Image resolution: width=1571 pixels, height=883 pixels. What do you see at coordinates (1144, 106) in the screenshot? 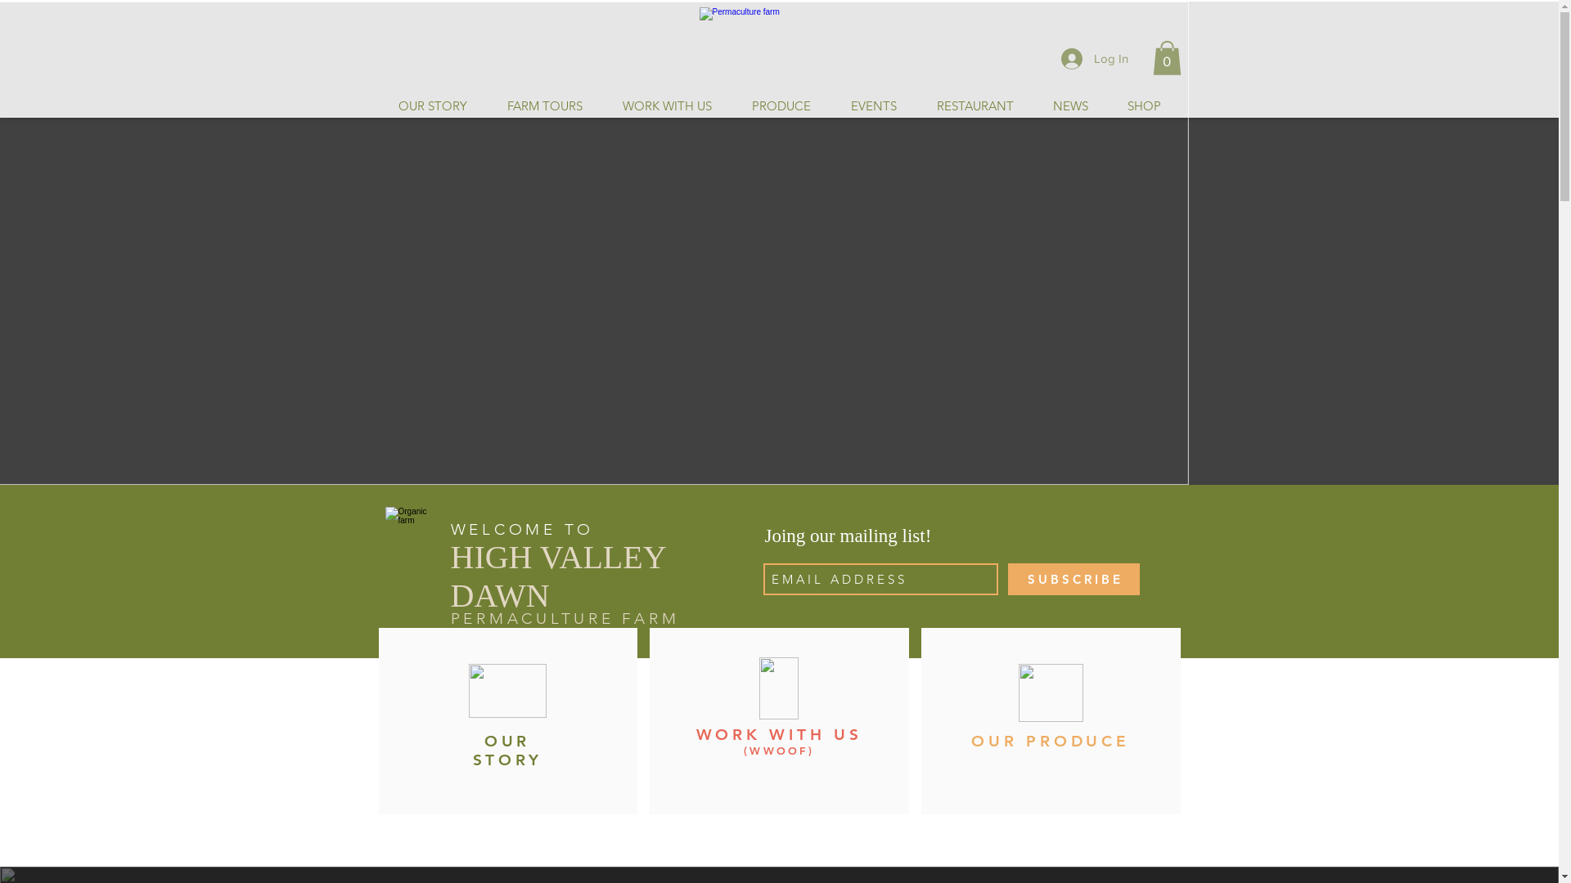
I see `SHOP` at bounding box center [1144, 106].